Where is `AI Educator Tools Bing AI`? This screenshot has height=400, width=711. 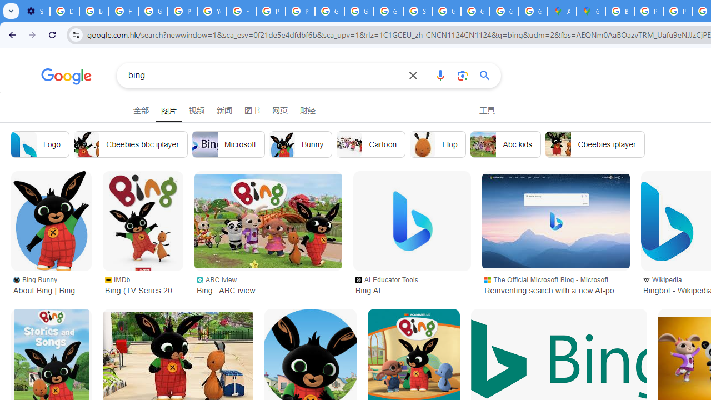 AI Educator Tools Bing AI is located at coordinates (412, 284).